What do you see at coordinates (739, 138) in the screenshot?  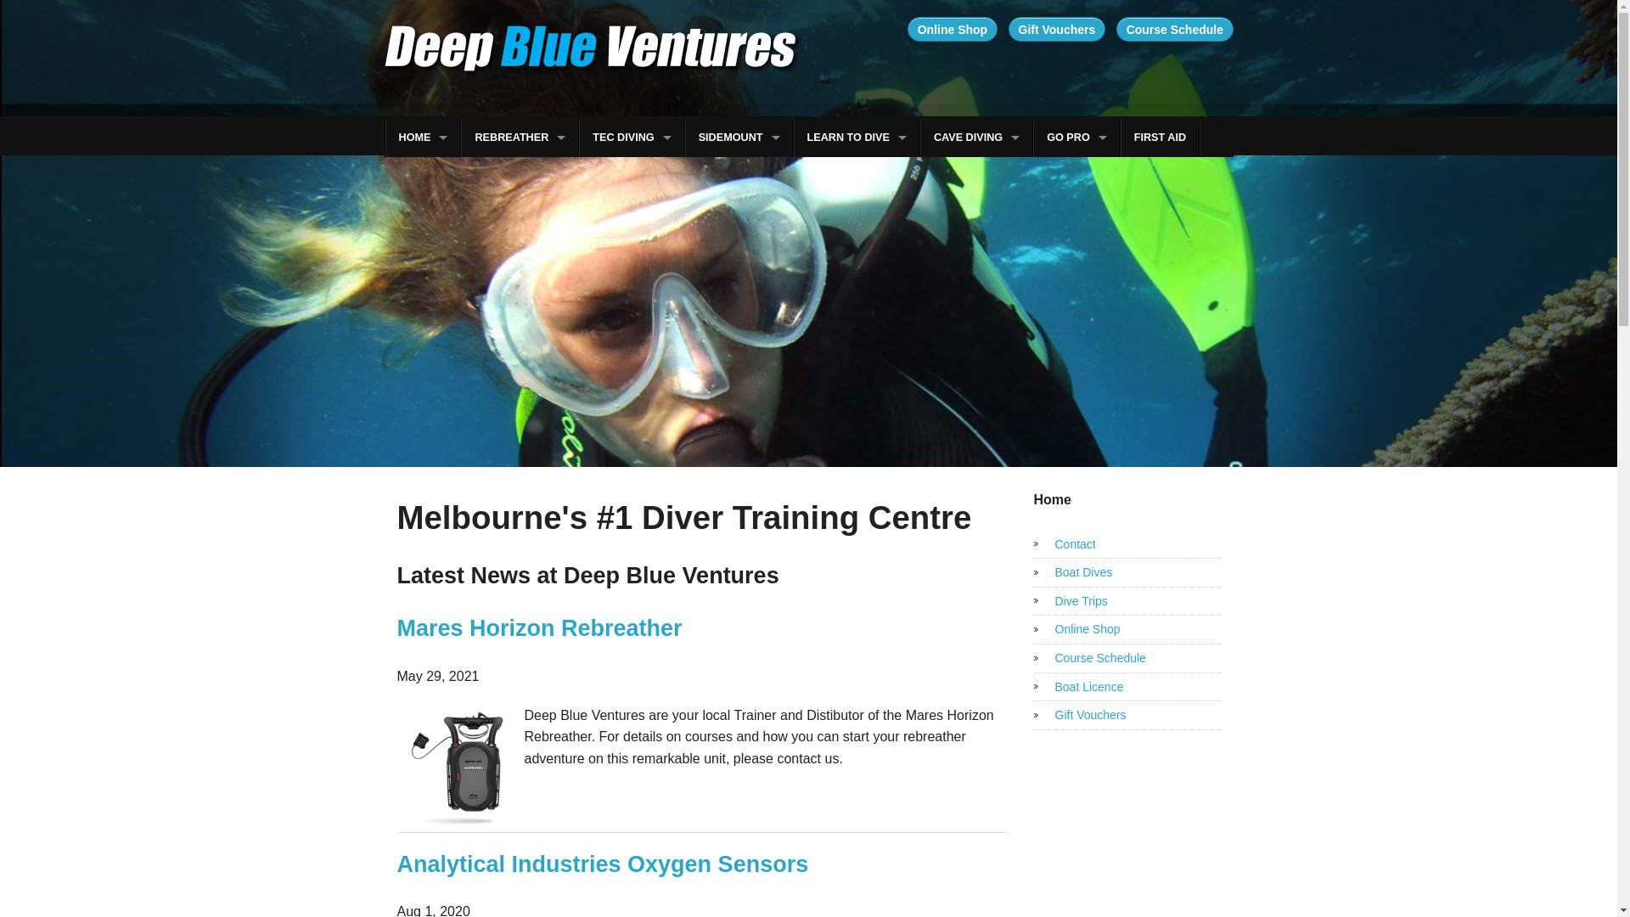 I see `SIDEMOUNT` at bounding box center [739, 138].